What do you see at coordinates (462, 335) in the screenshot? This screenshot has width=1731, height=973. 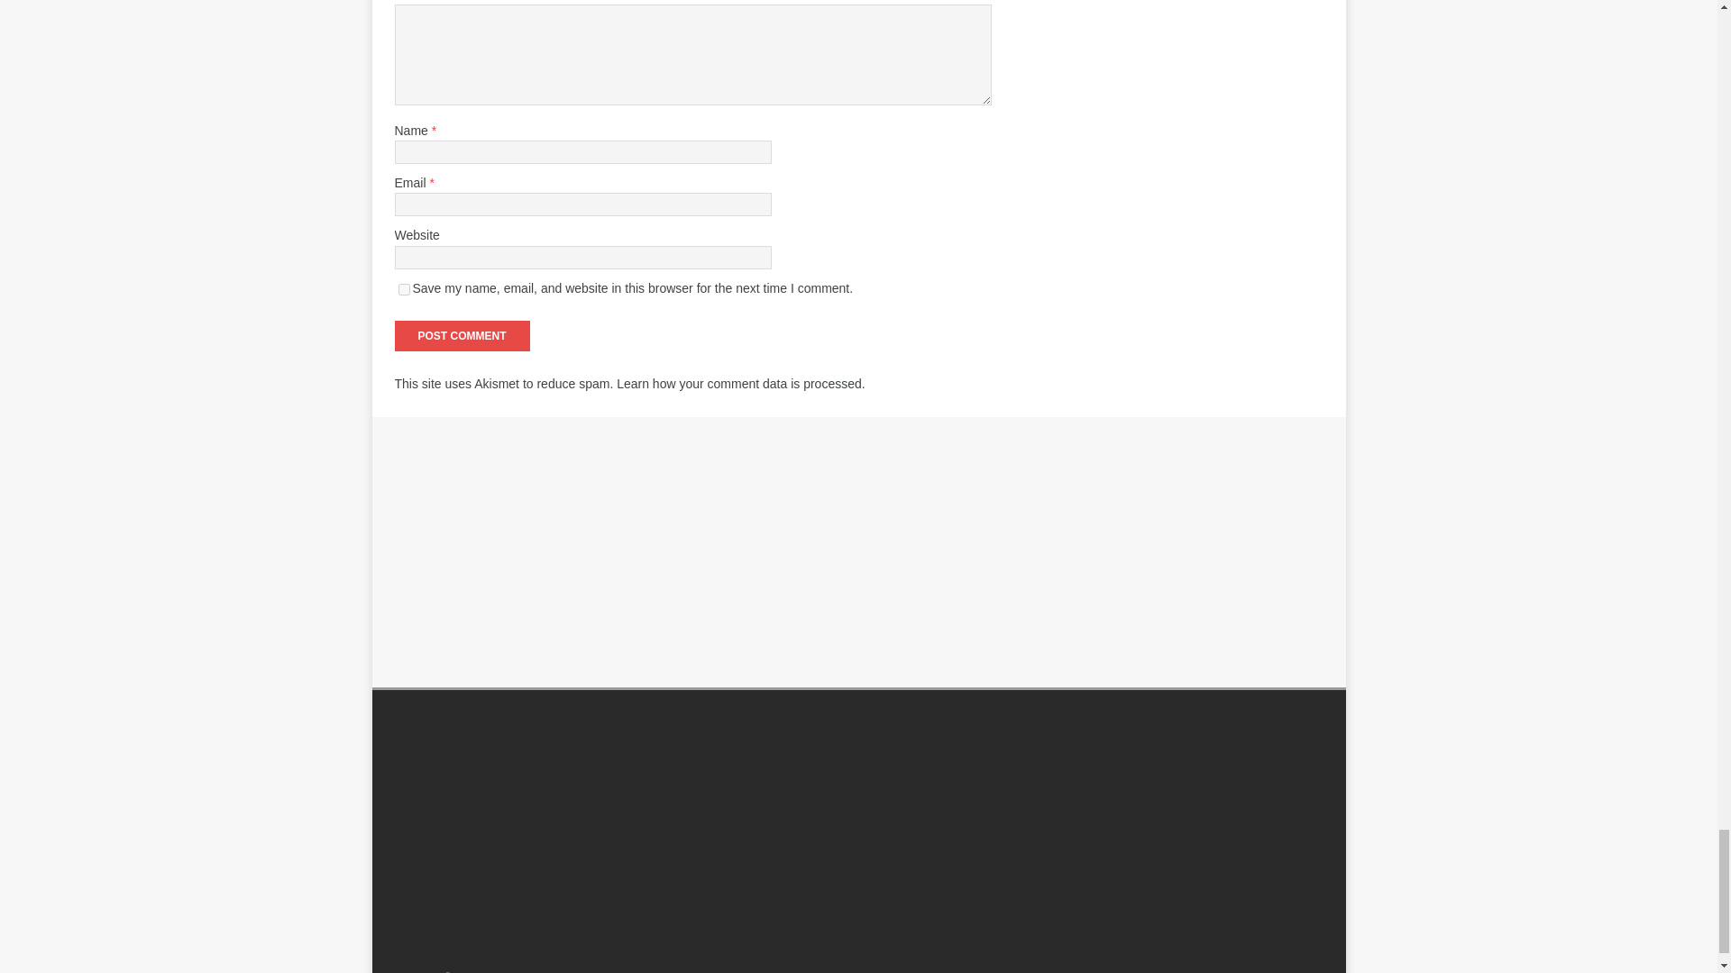 I see `Post Comment` at bounding box center [462, 335].